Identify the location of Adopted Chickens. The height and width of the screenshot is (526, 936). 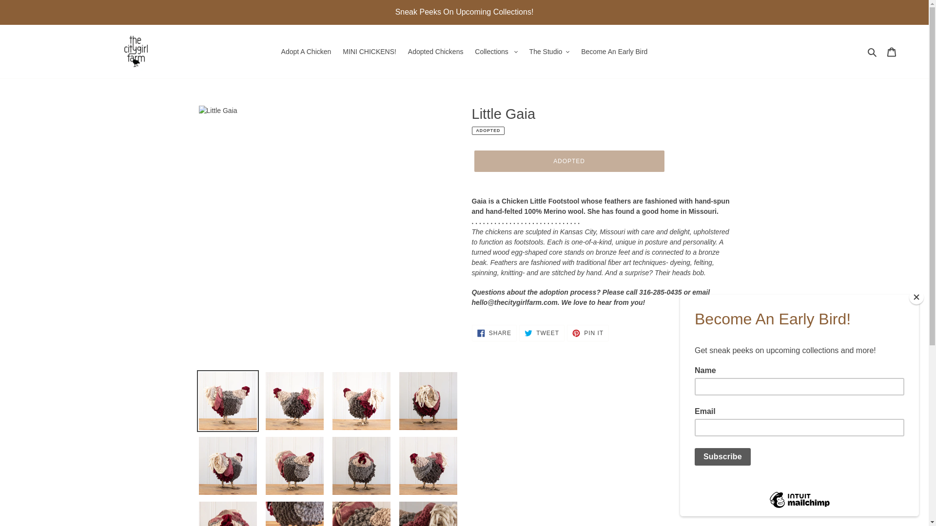
(436, 51).